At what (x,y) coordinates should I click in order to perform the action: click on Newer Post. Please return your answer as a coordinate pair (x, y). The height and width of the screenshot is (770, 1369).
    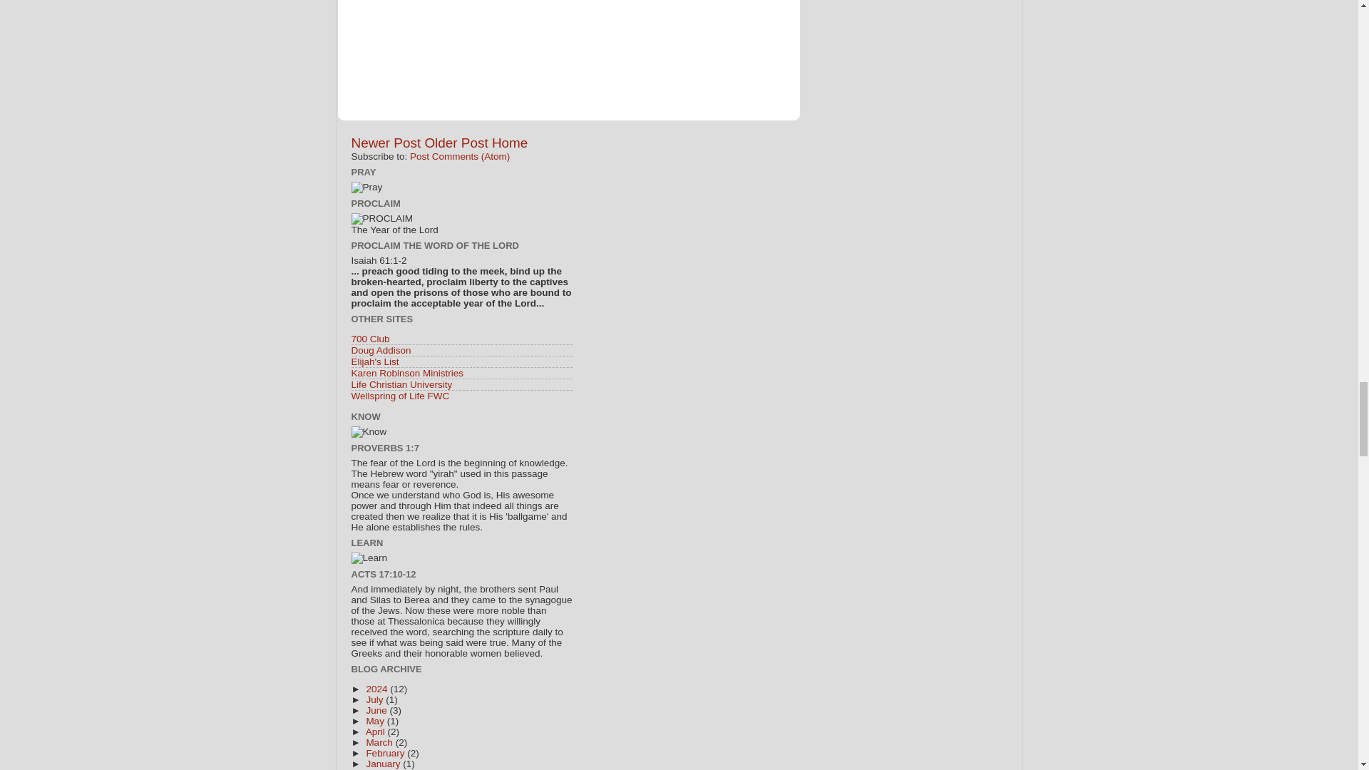
    Looking at the image, I should click on (385, 143).